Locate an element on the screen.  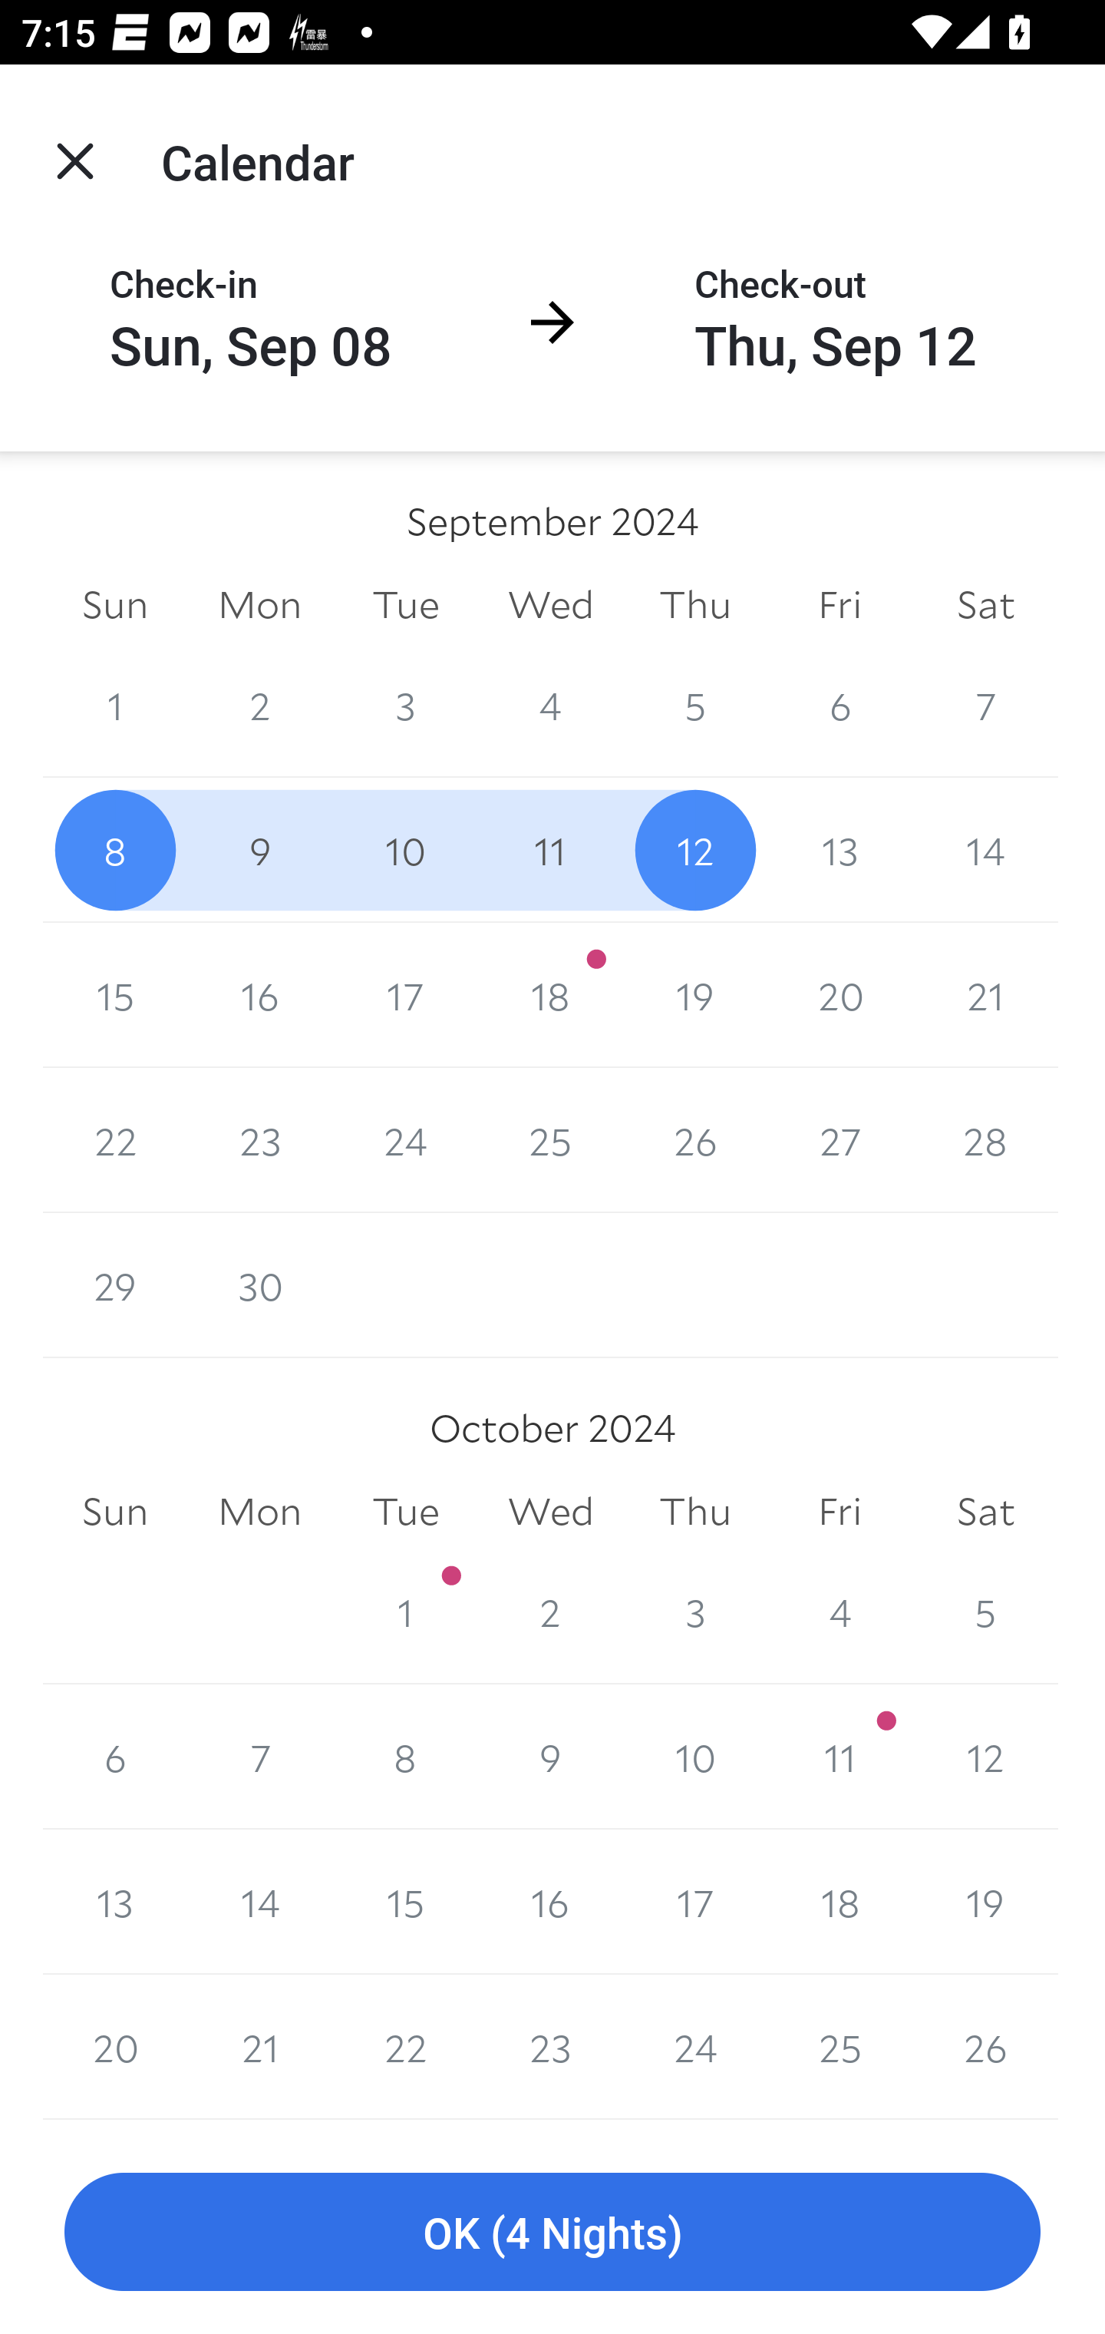
17 17 September 2024 is located at coordinates (405, 995).